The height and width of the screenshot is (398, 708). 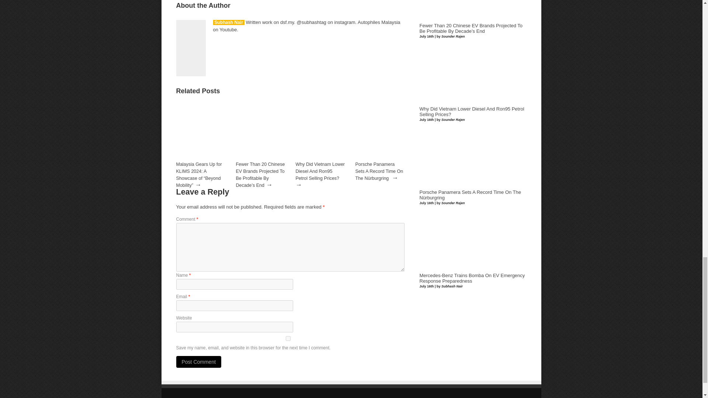 What do you see at coordinates (229, 22) in the screenshot?
I see `Posts by Subhash Nair` at bounding box center [229, 22].